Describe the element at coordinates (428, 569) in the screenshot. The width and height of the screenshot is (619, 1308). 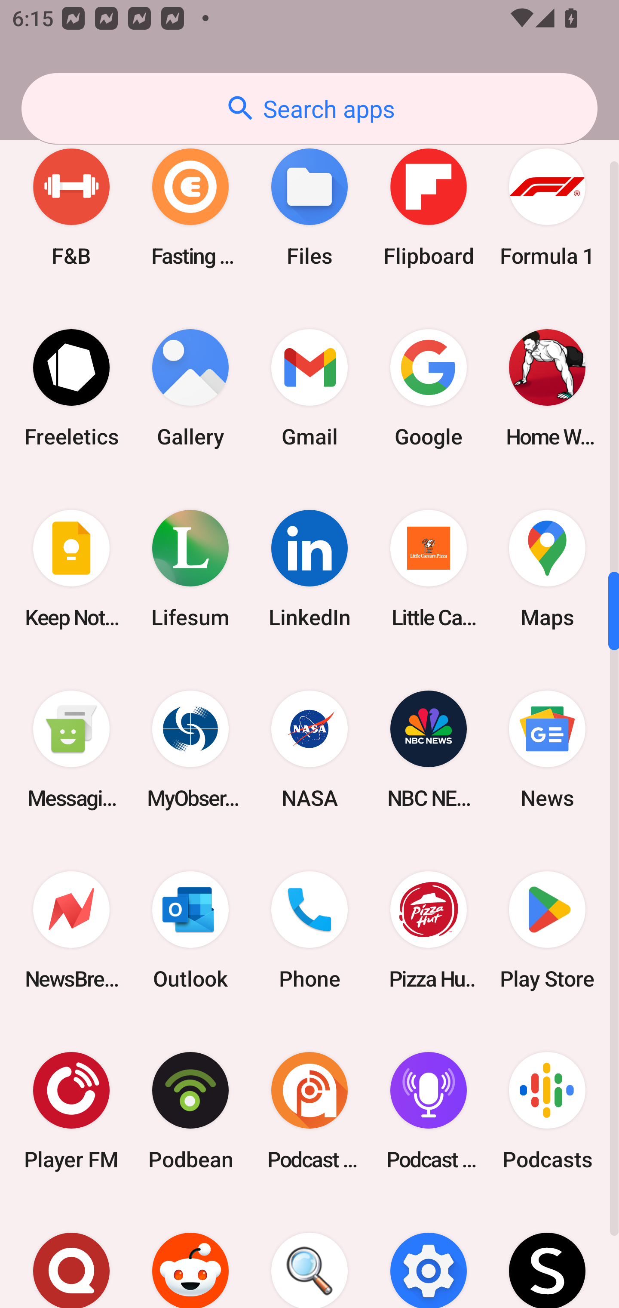
I see `Little Caesars Pizza` at that location.